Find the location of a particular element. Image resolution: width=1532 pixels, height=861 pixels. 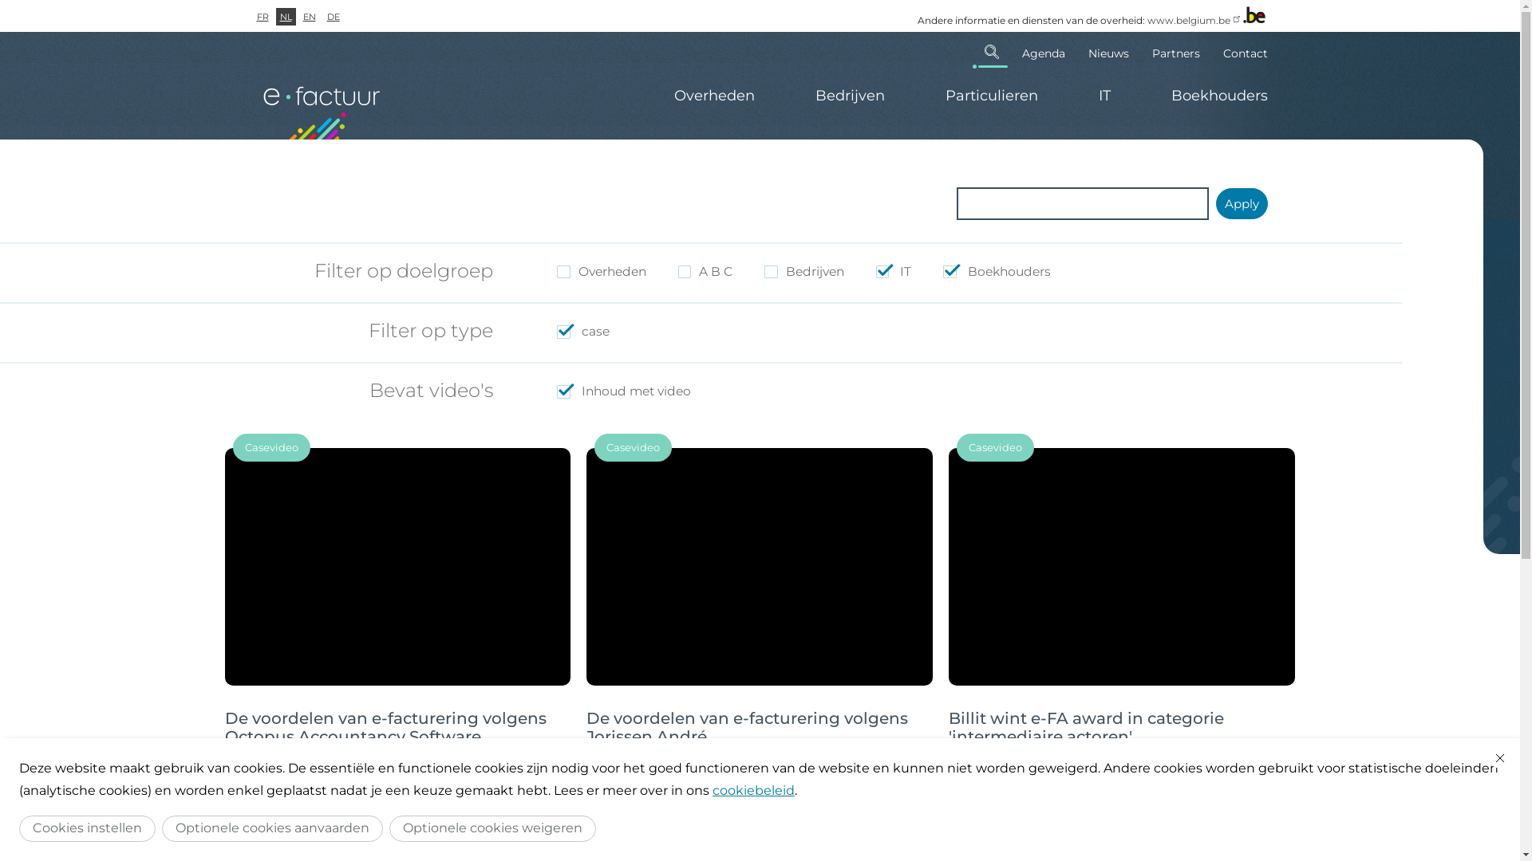

Apply is located at coordinates (1242, 204).